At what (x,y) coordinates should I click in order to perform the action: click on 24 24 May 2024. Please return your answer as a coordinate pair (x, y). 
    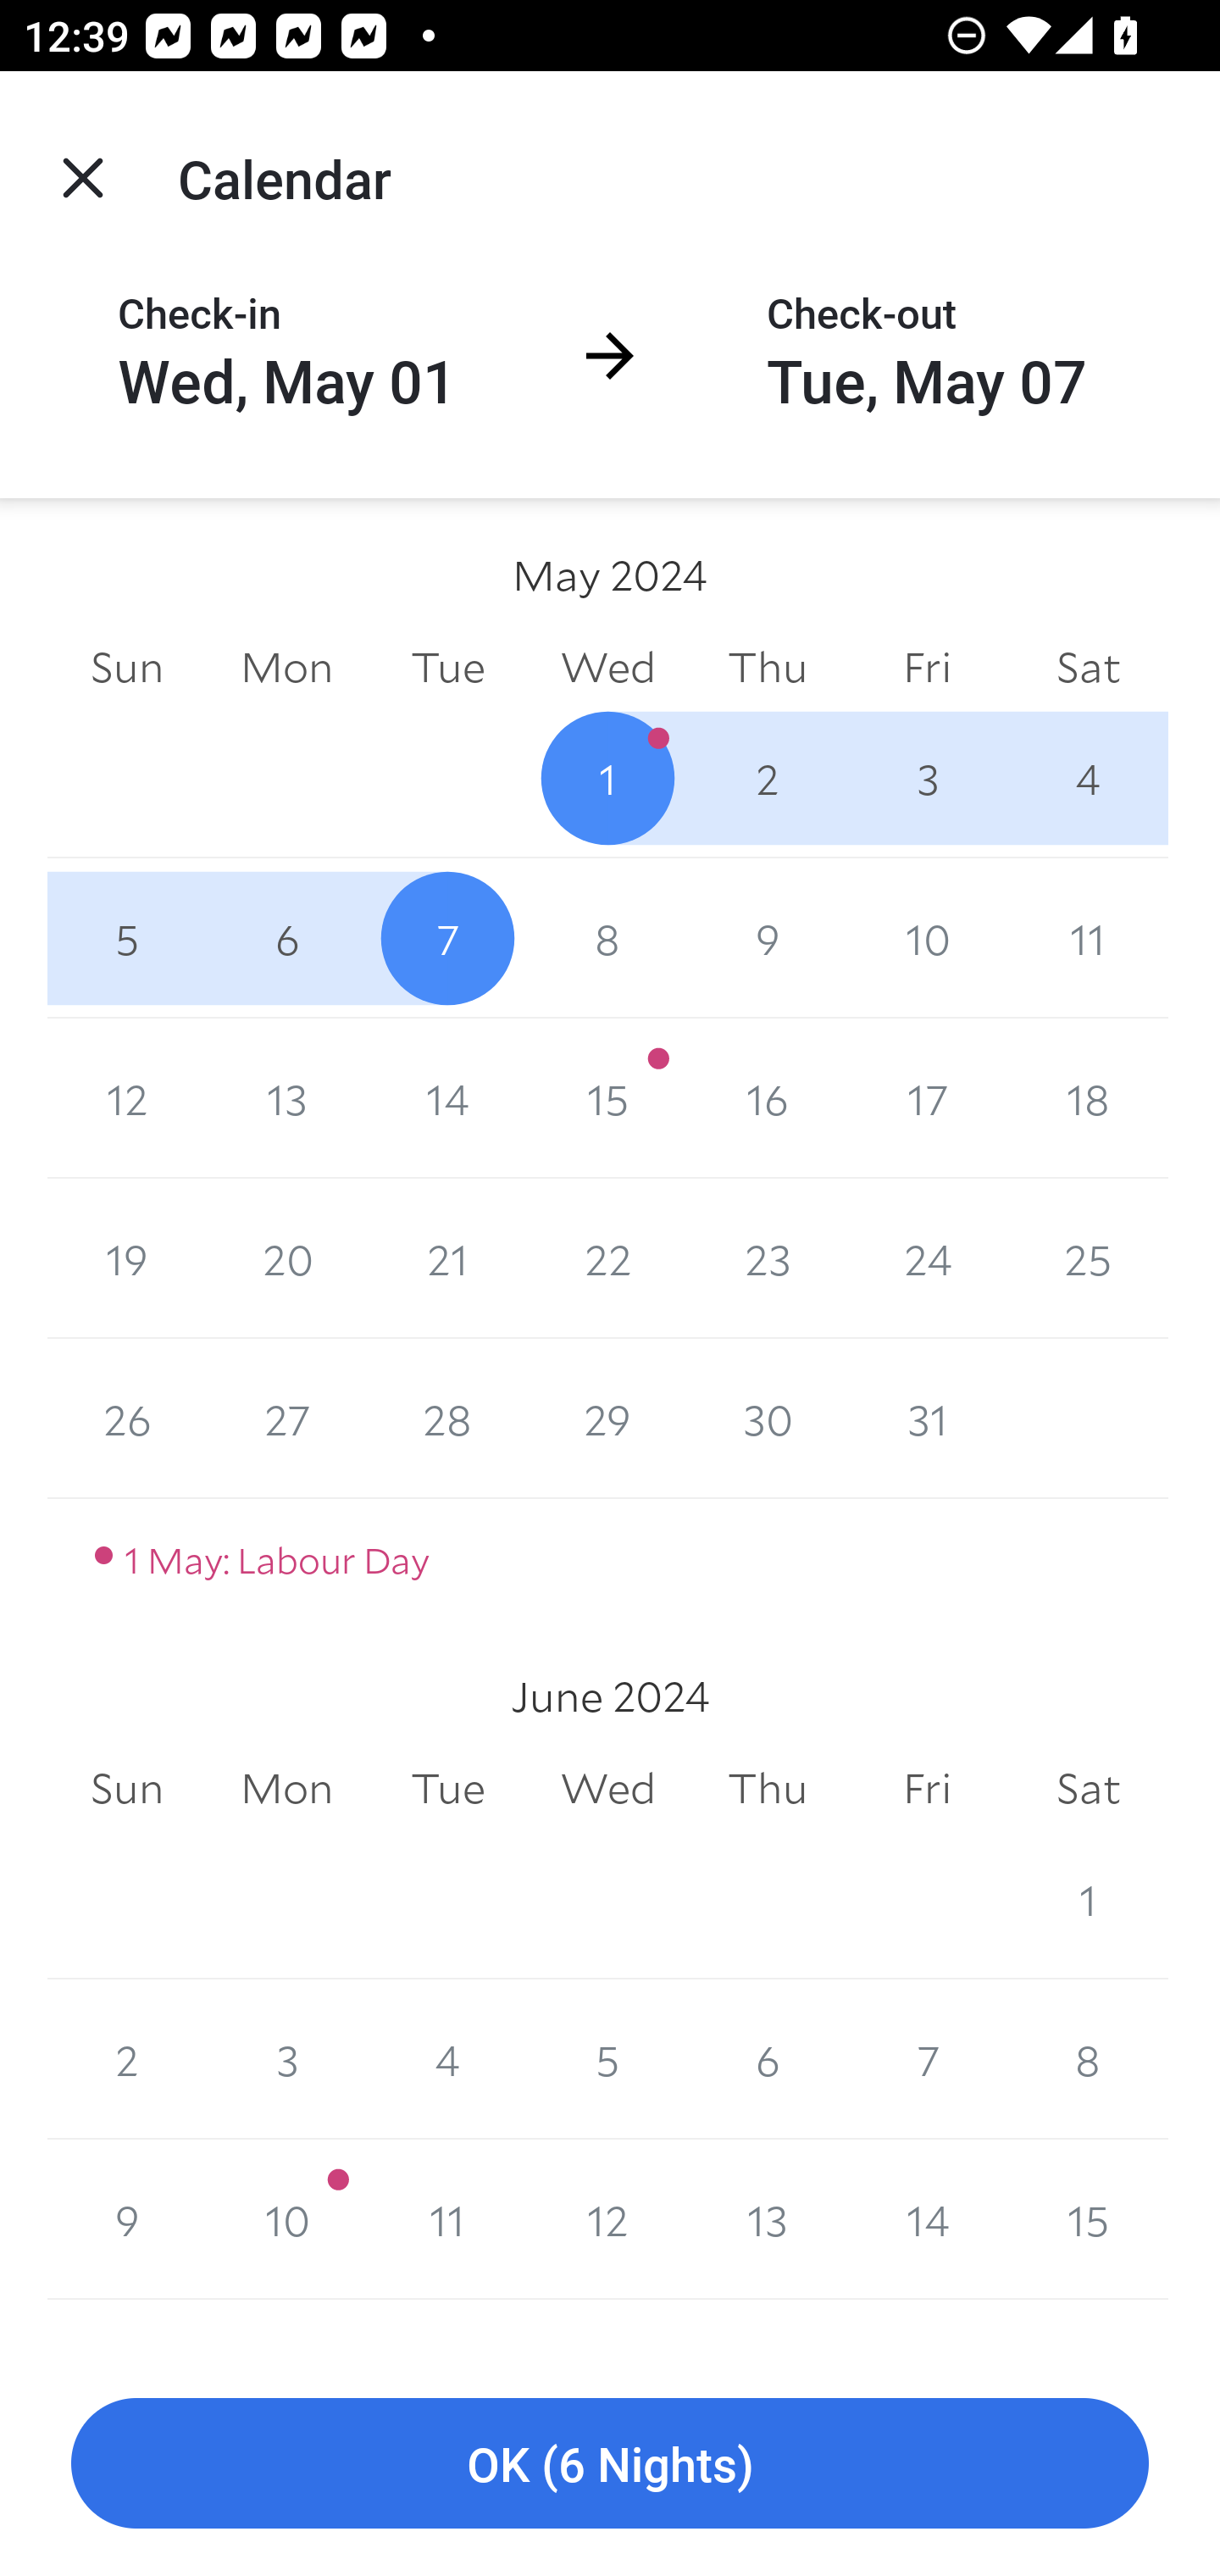
    Looking at the image, I should click on (927, 1259).